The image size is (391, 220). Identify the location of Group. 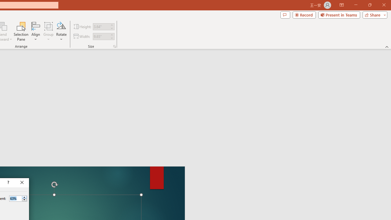
(49, 31).